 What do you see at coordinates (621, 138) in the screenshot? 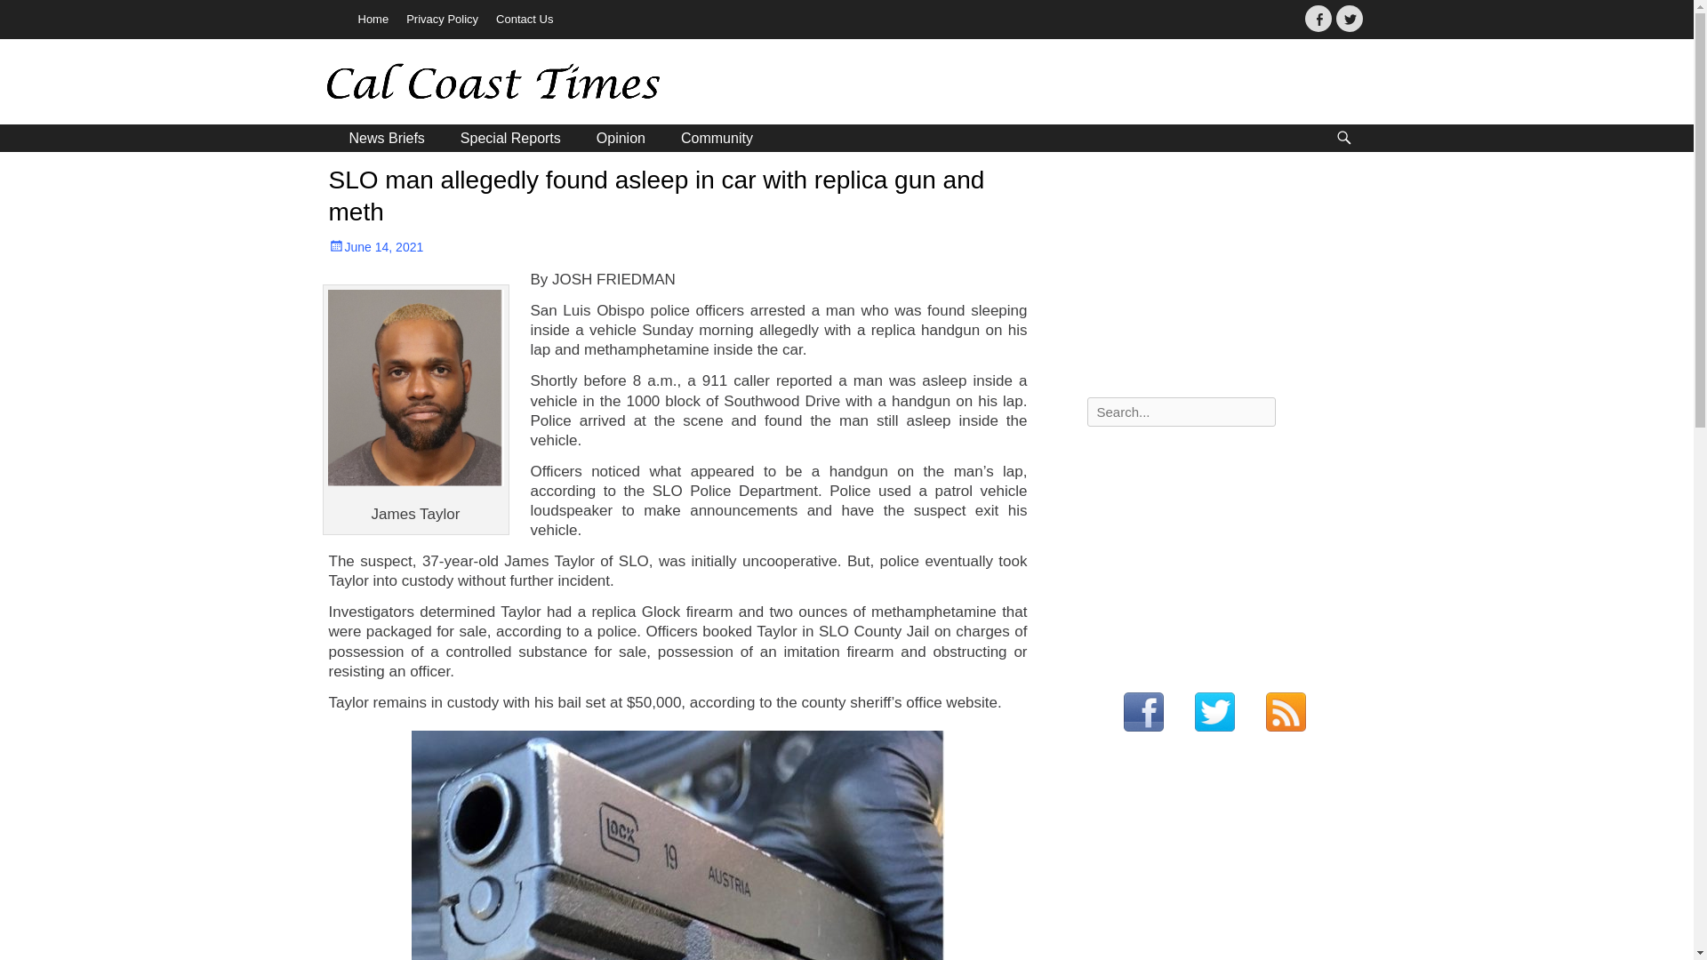
I see `Opinion` at bounding box center [621, 138].